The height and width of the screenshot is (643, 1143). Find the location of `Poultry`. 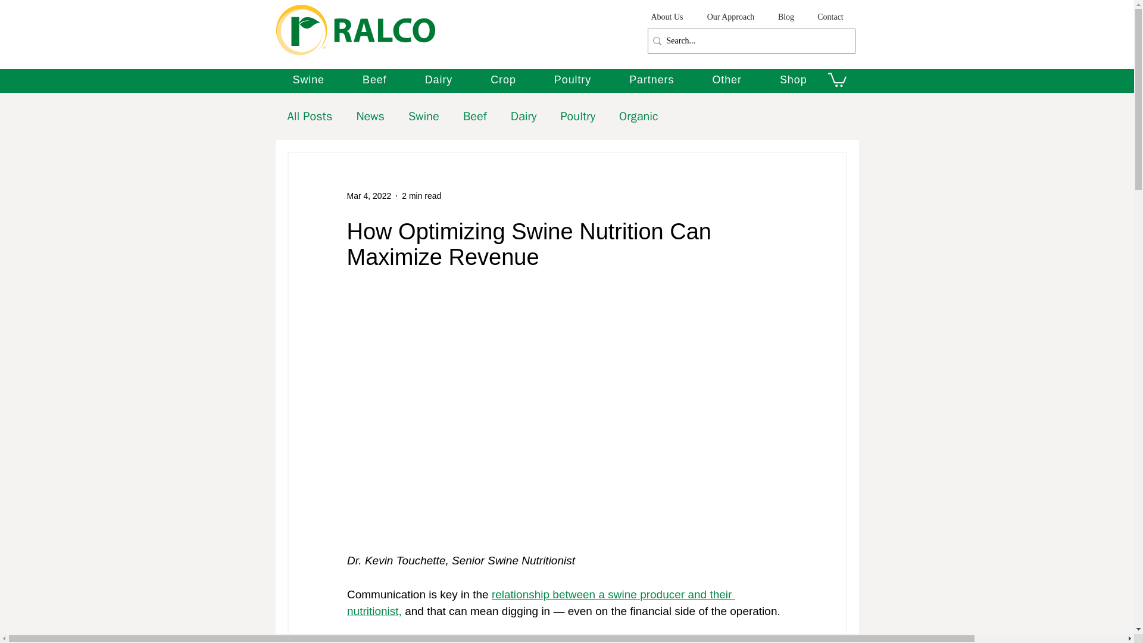

Poultry is located at coordinates (573, 80).